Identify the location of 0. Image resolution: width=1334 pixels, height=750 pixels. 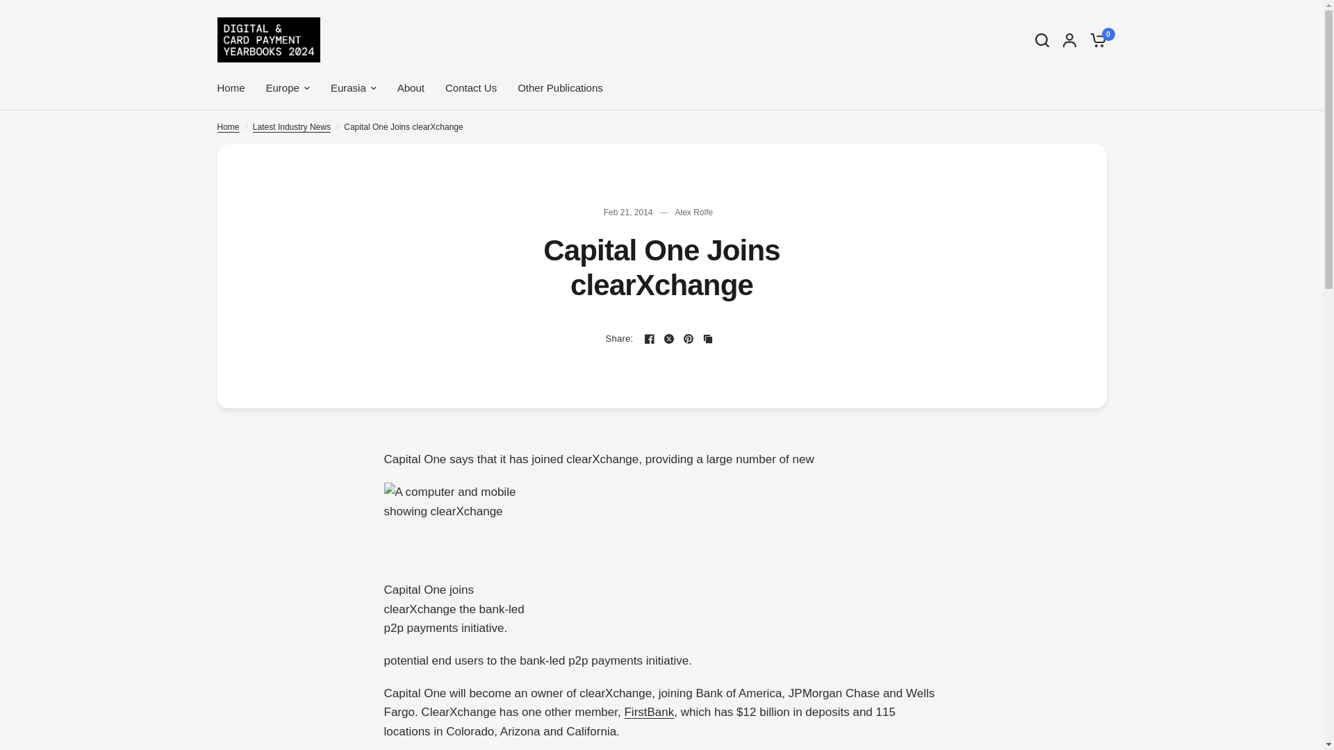
(1094, 39).